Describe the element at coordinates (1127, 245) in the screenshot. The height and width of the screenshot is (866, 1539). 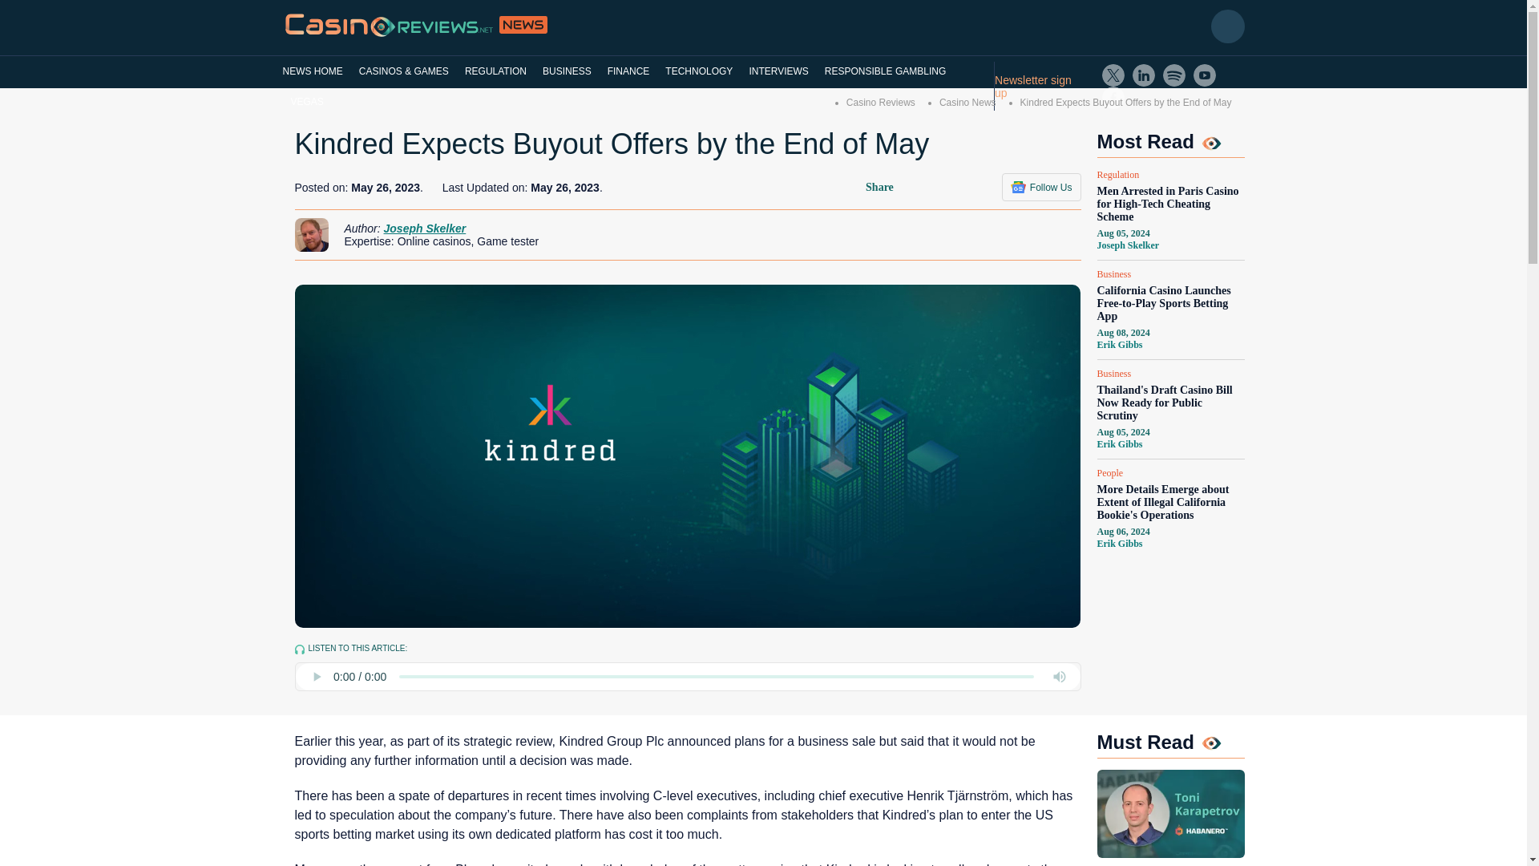
I see `Joseph Skelker` at that location.